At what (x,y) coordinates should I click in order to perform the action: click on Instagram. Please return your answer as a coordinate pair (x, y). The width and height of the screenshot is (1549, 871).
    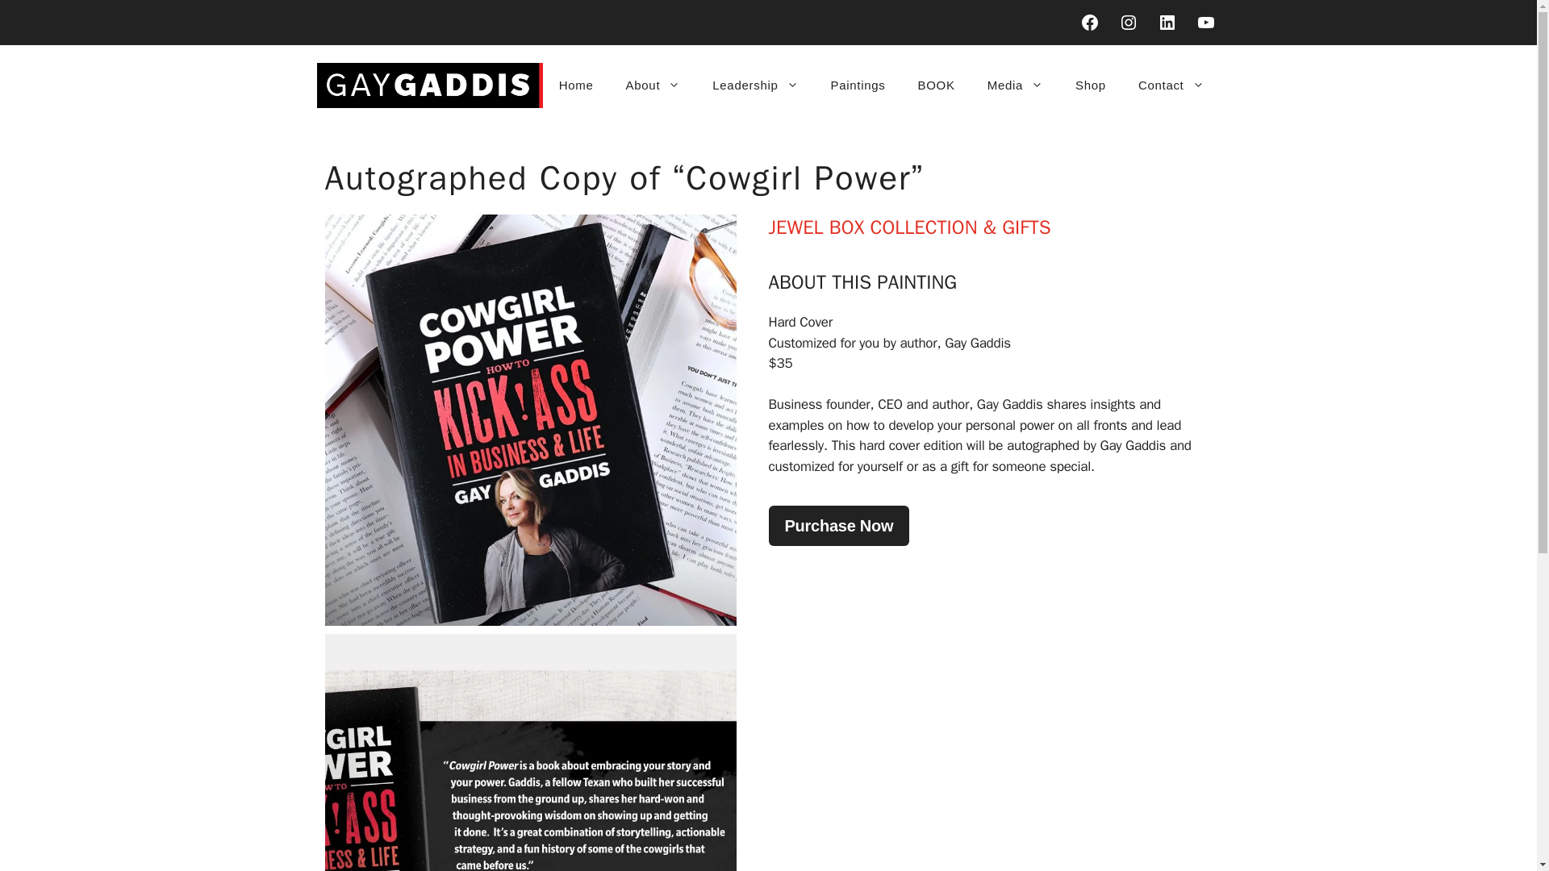
    Looking at the image, I should click on (1128, 23).